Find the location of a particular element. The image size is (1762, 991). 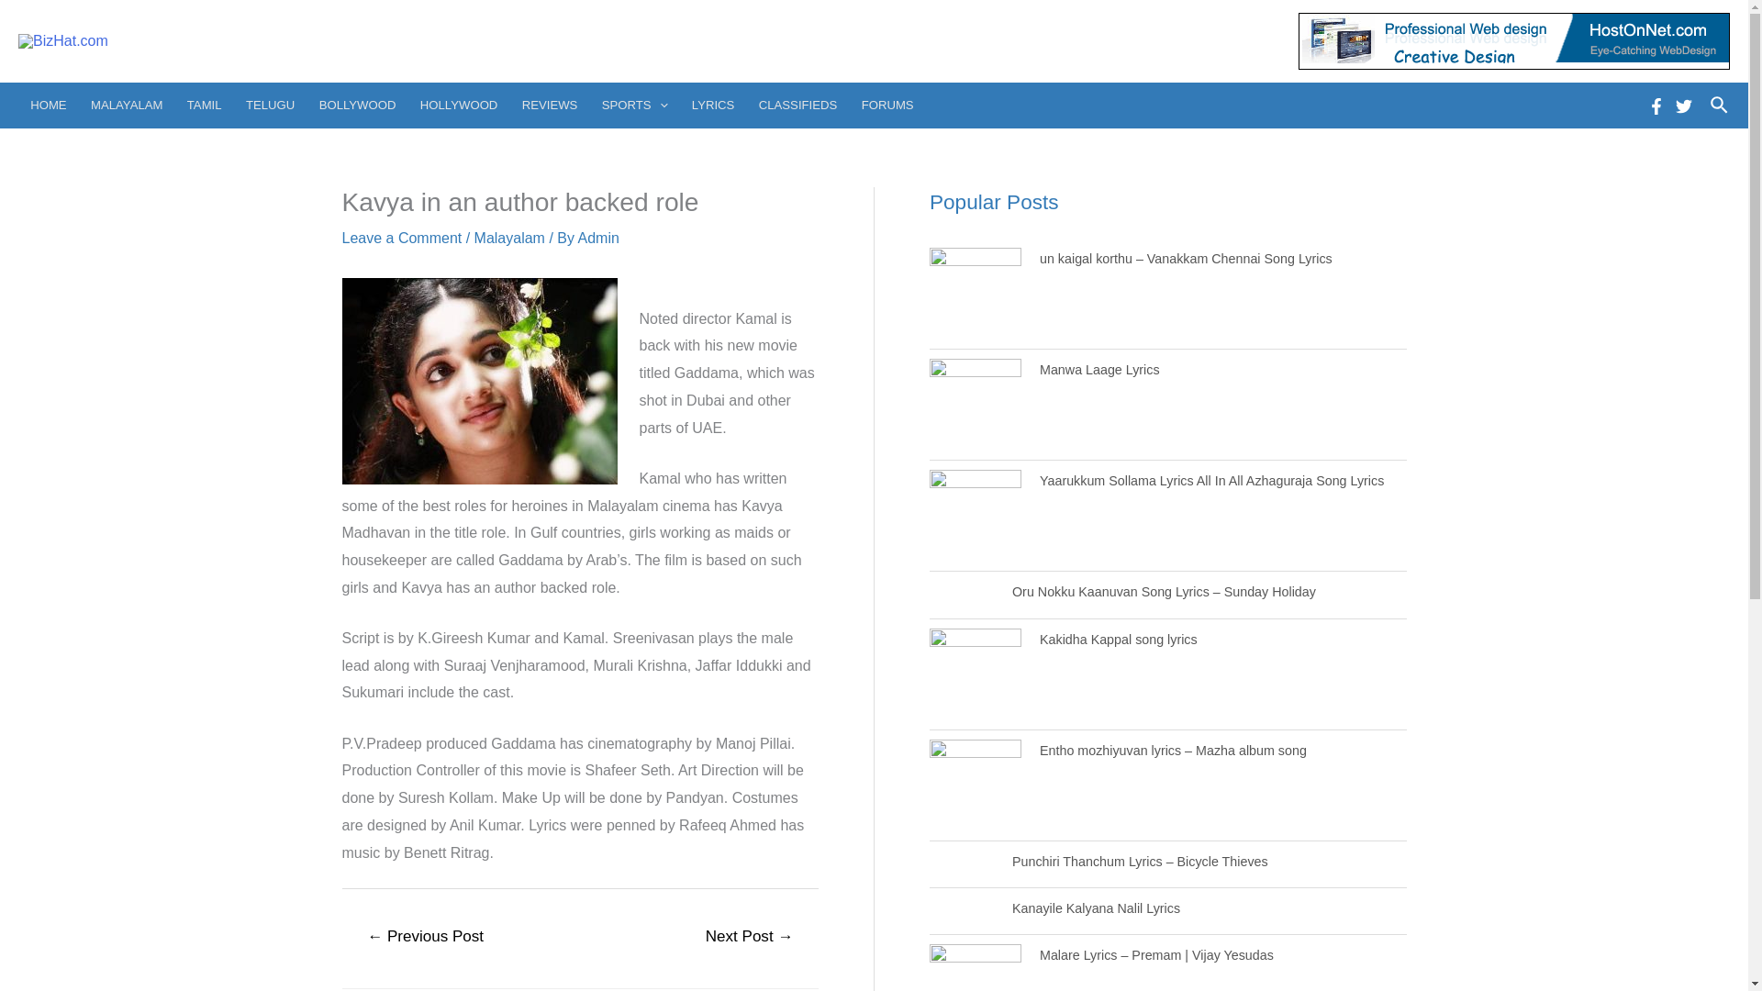

HOME is located at coordinates (48, 105).